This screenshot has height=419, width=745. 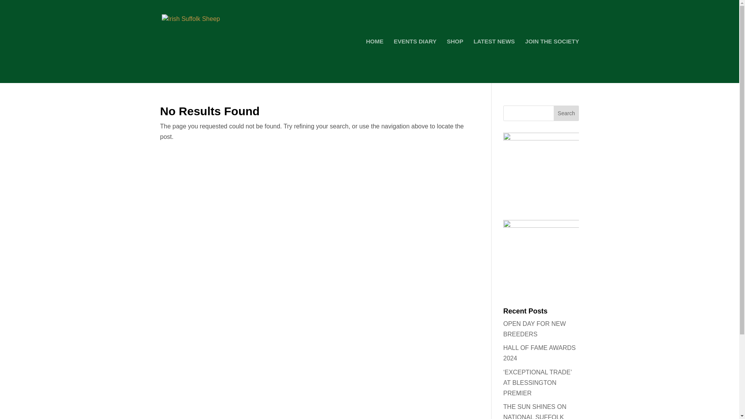 I want to click on Search, so click(x=567, y=113).